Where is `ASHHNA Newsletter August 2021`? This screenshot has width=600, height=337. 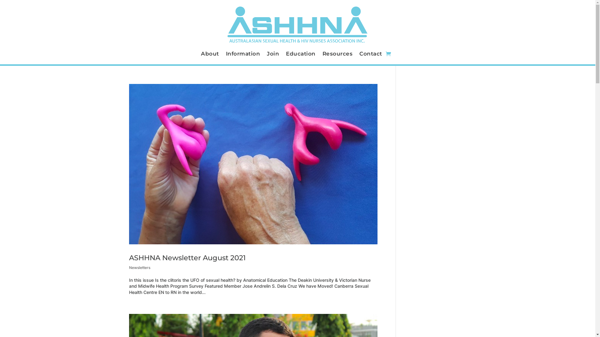 ASHHNA Newsletter August 2021 is located at coordinates (187, 258).